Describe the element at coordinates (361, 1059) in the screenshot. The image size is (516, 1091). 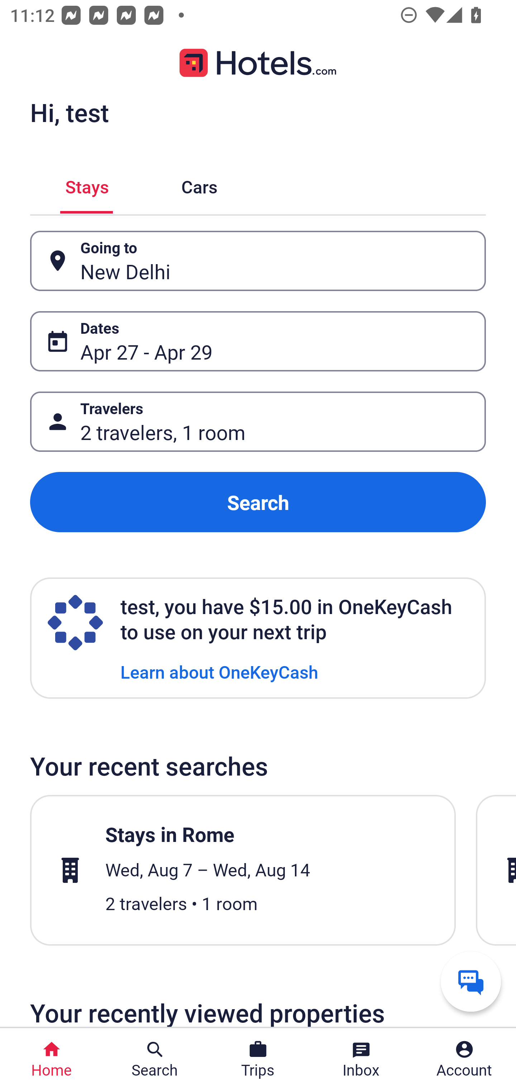
I see `Inbox Inbox Button` at that location.